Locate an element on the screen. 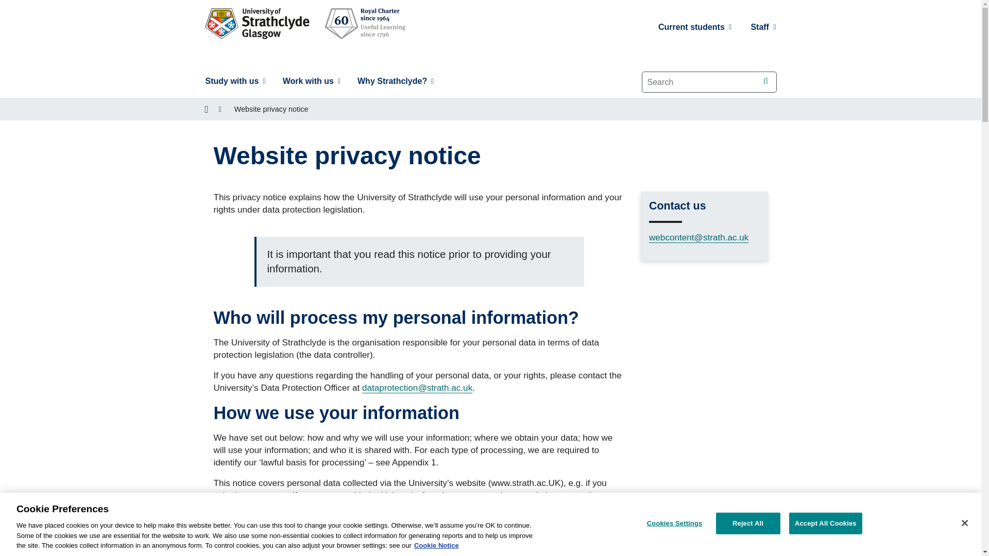 This screenshot has height=556, width=989. Why Strathclyde? is located at coordinates (396, 81).